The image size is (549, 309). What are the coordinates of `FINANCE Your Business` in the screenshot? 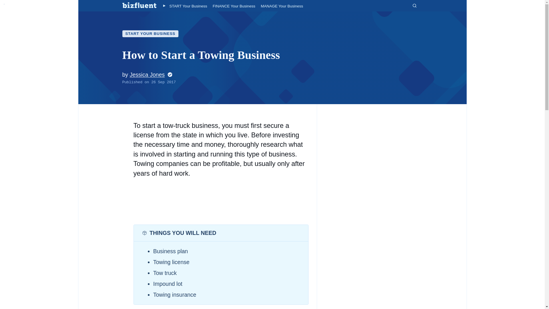 It's located at (234, 6).